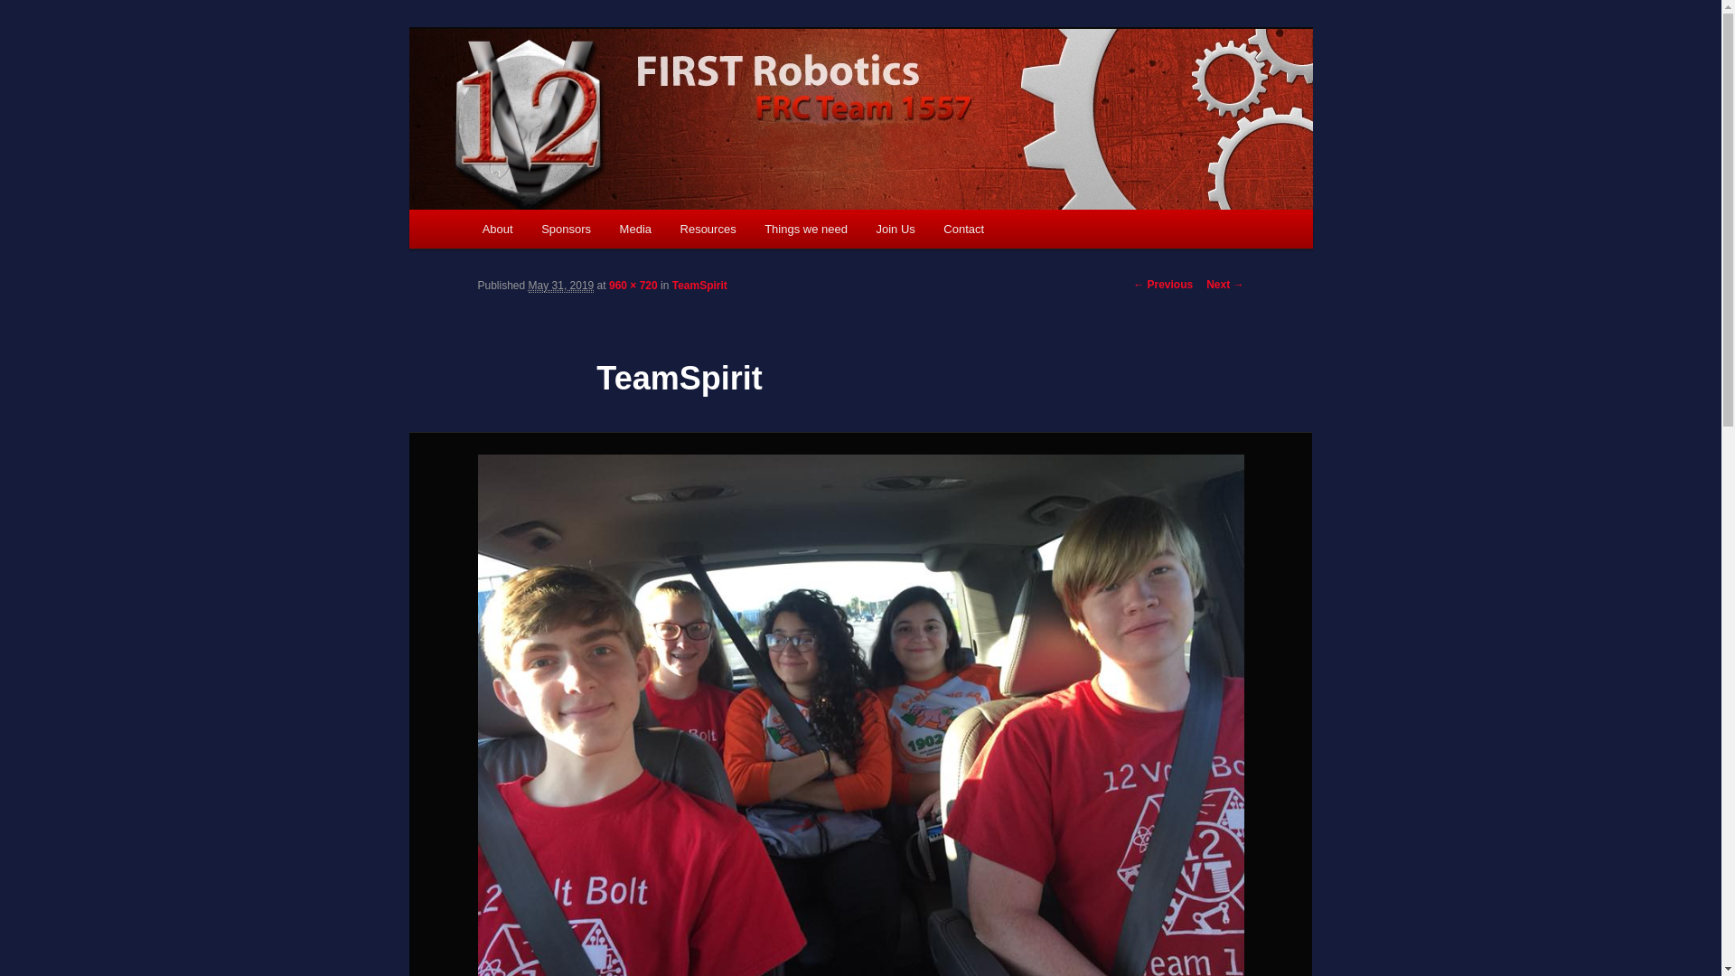 This screenshot has width=1735, height=976. I want to click on Things we need, so click(806, 230).